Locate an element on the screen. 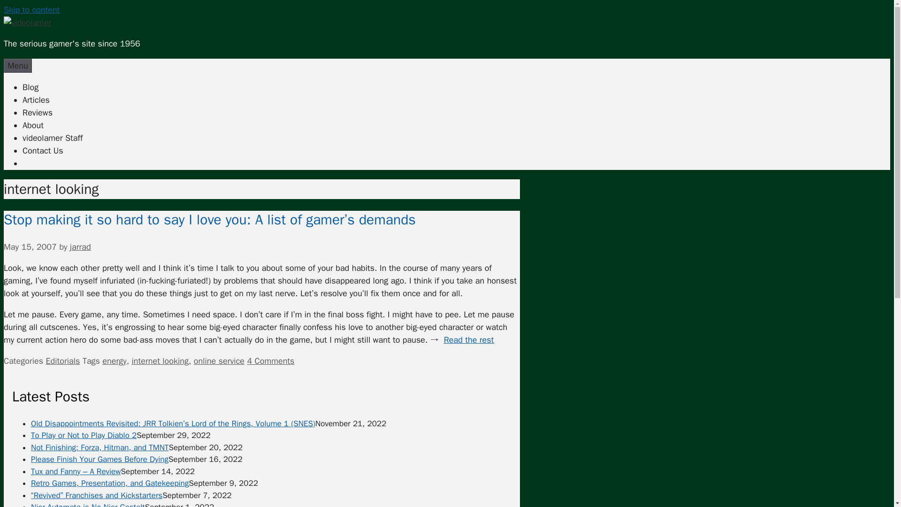 This screenshot has width=901, height=507. Not Finishing: Forza, Hitman, and TMNT is located at coordinates (99, 447).